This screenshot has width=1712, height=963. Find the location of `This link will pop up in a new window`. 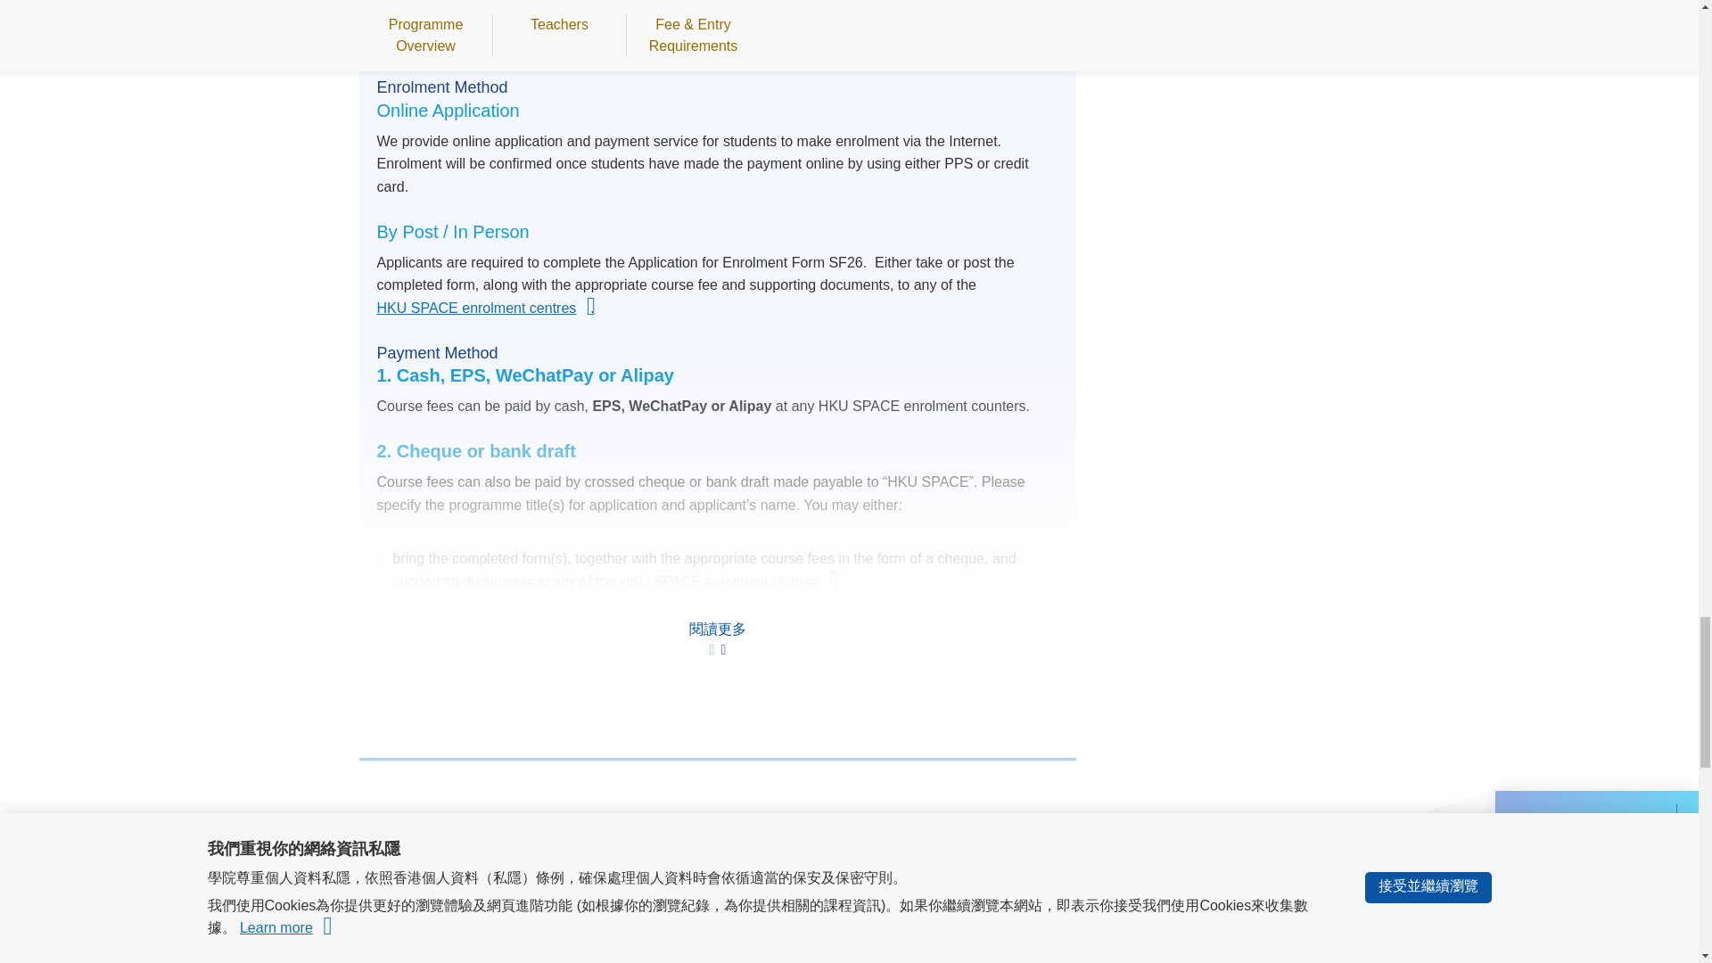

This link will pop up in a new window is located at coordinates (727, 582).